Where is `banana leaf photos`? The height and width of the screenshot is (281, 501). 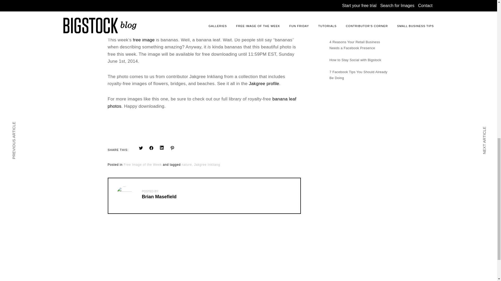 banana leaf photos is located at coordinates (202, 103).